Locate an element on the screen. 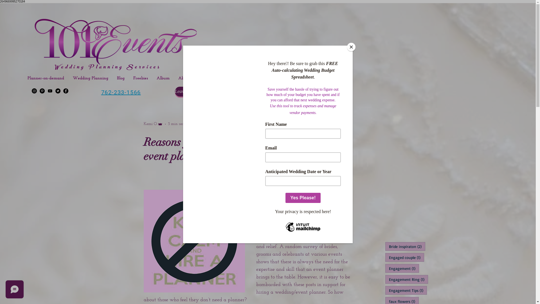 The width and height of the screenshot is (540, 304). Engaged couple (1)
1 post is located at coordinates (405, 257).